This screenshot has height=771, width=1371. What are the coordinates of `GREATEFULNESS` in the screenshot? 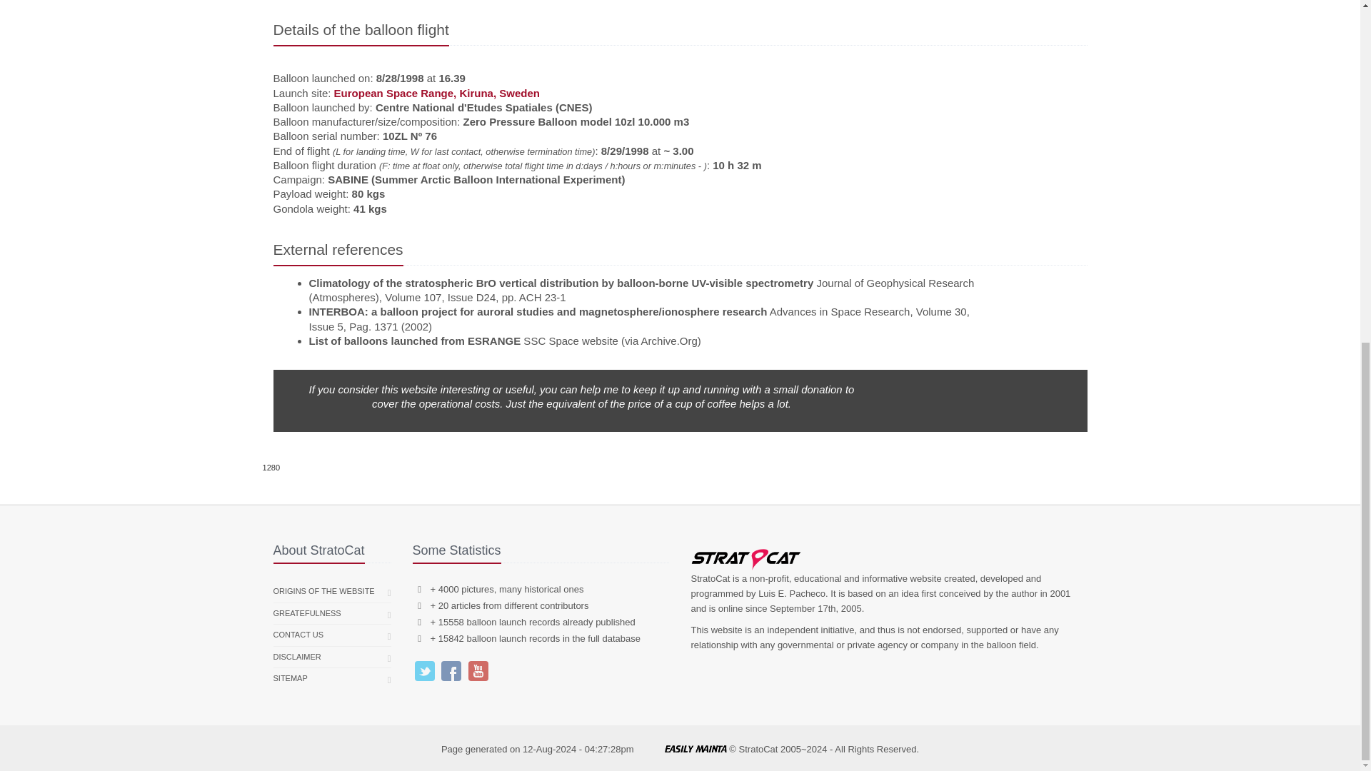 It's located at (306, 613).